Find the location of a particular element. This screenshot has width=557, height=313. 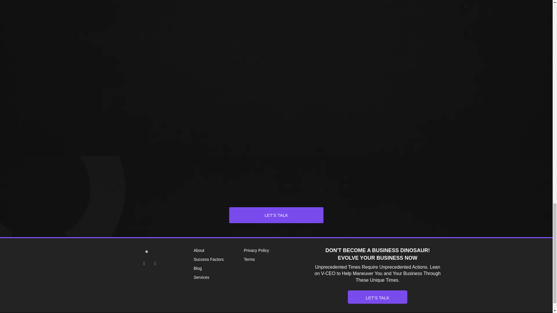

Privacy Policy is located at coordinates (278, 251).